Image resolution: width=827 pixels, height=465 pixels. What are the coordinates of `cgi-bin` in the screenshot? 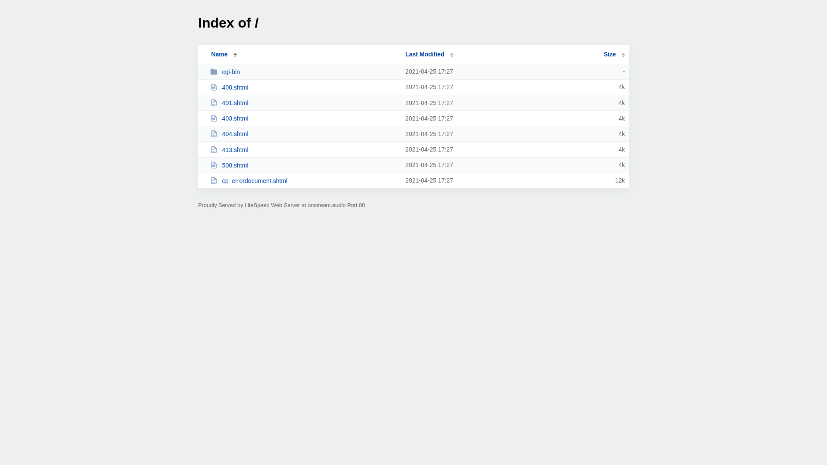 It's located at (304, 71).